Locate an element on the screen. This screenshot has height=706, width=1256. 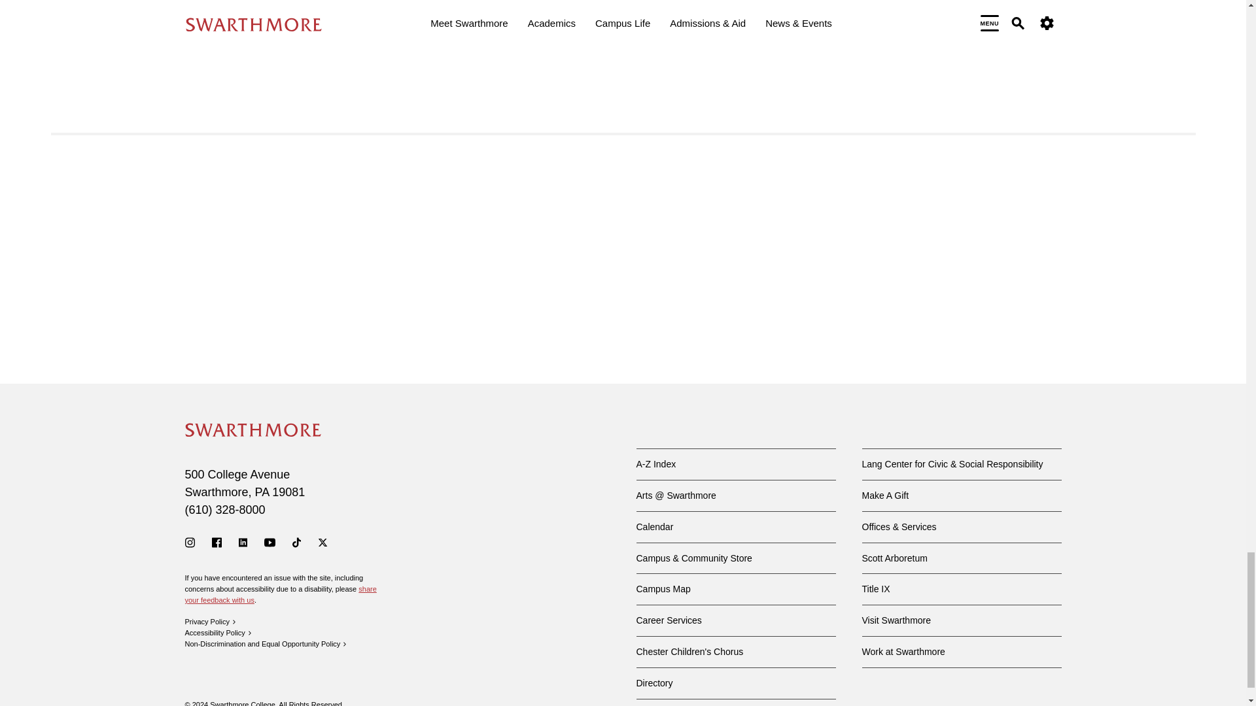
Facebook is located at coordinates (217, 543).